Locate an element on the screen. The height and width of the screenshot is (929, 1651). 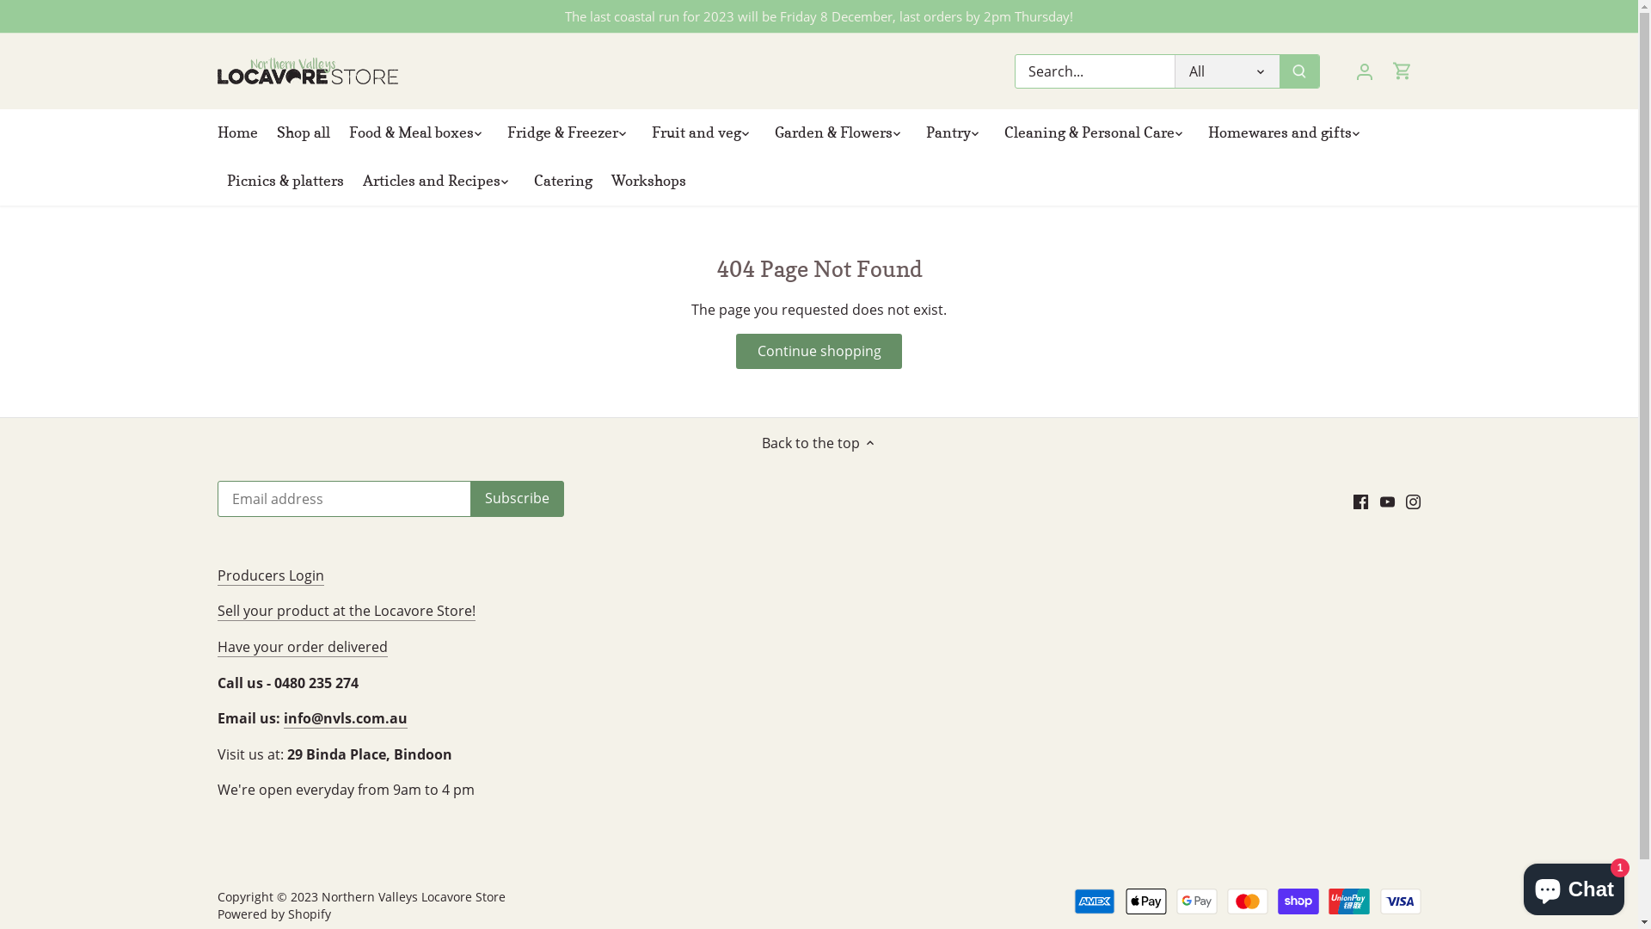
Youtube is located at coordinates (1388, 500).